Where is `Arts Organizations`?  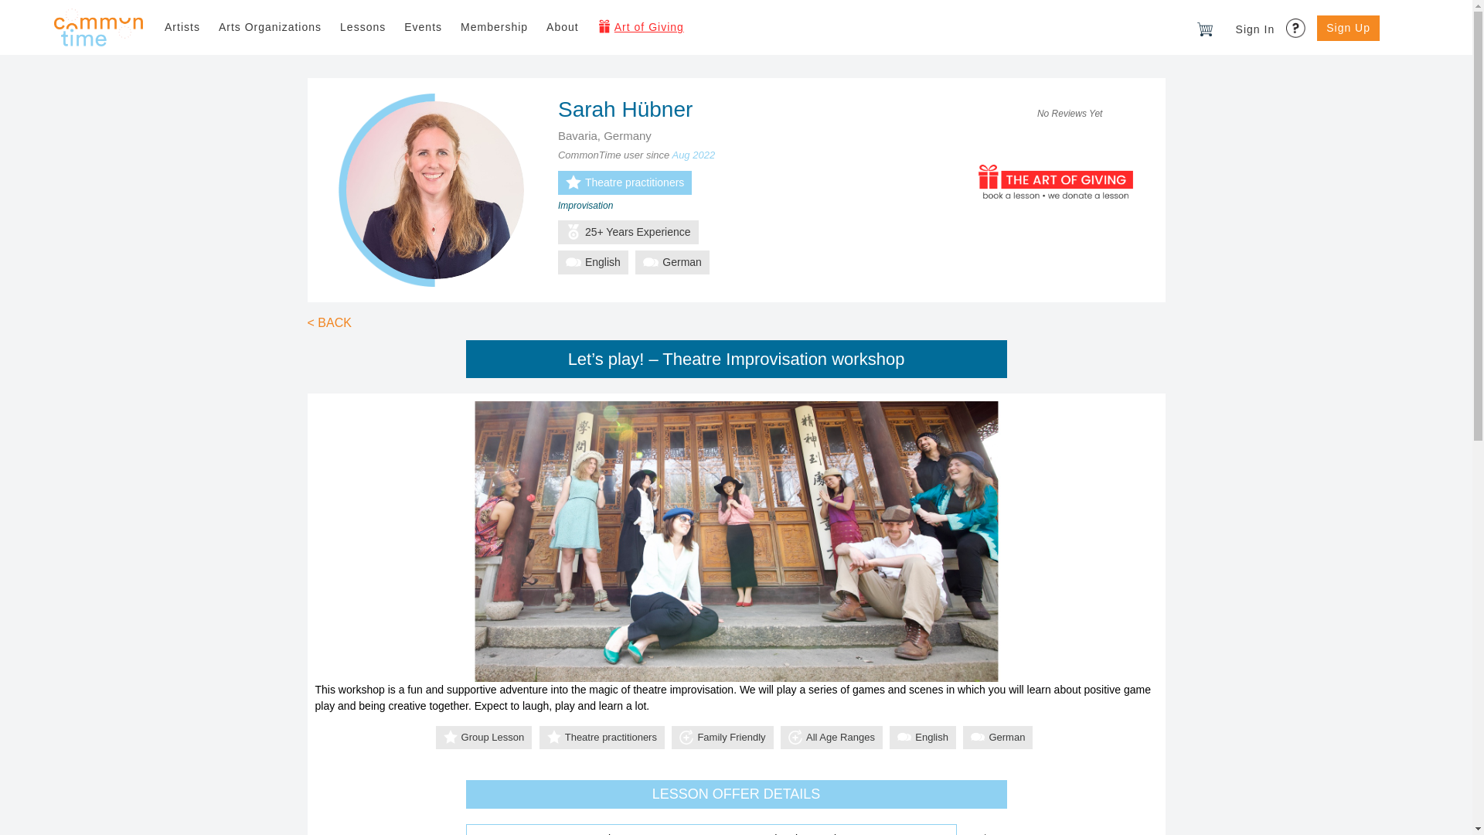
Arts Organizations is located at coordinates (270, 28).